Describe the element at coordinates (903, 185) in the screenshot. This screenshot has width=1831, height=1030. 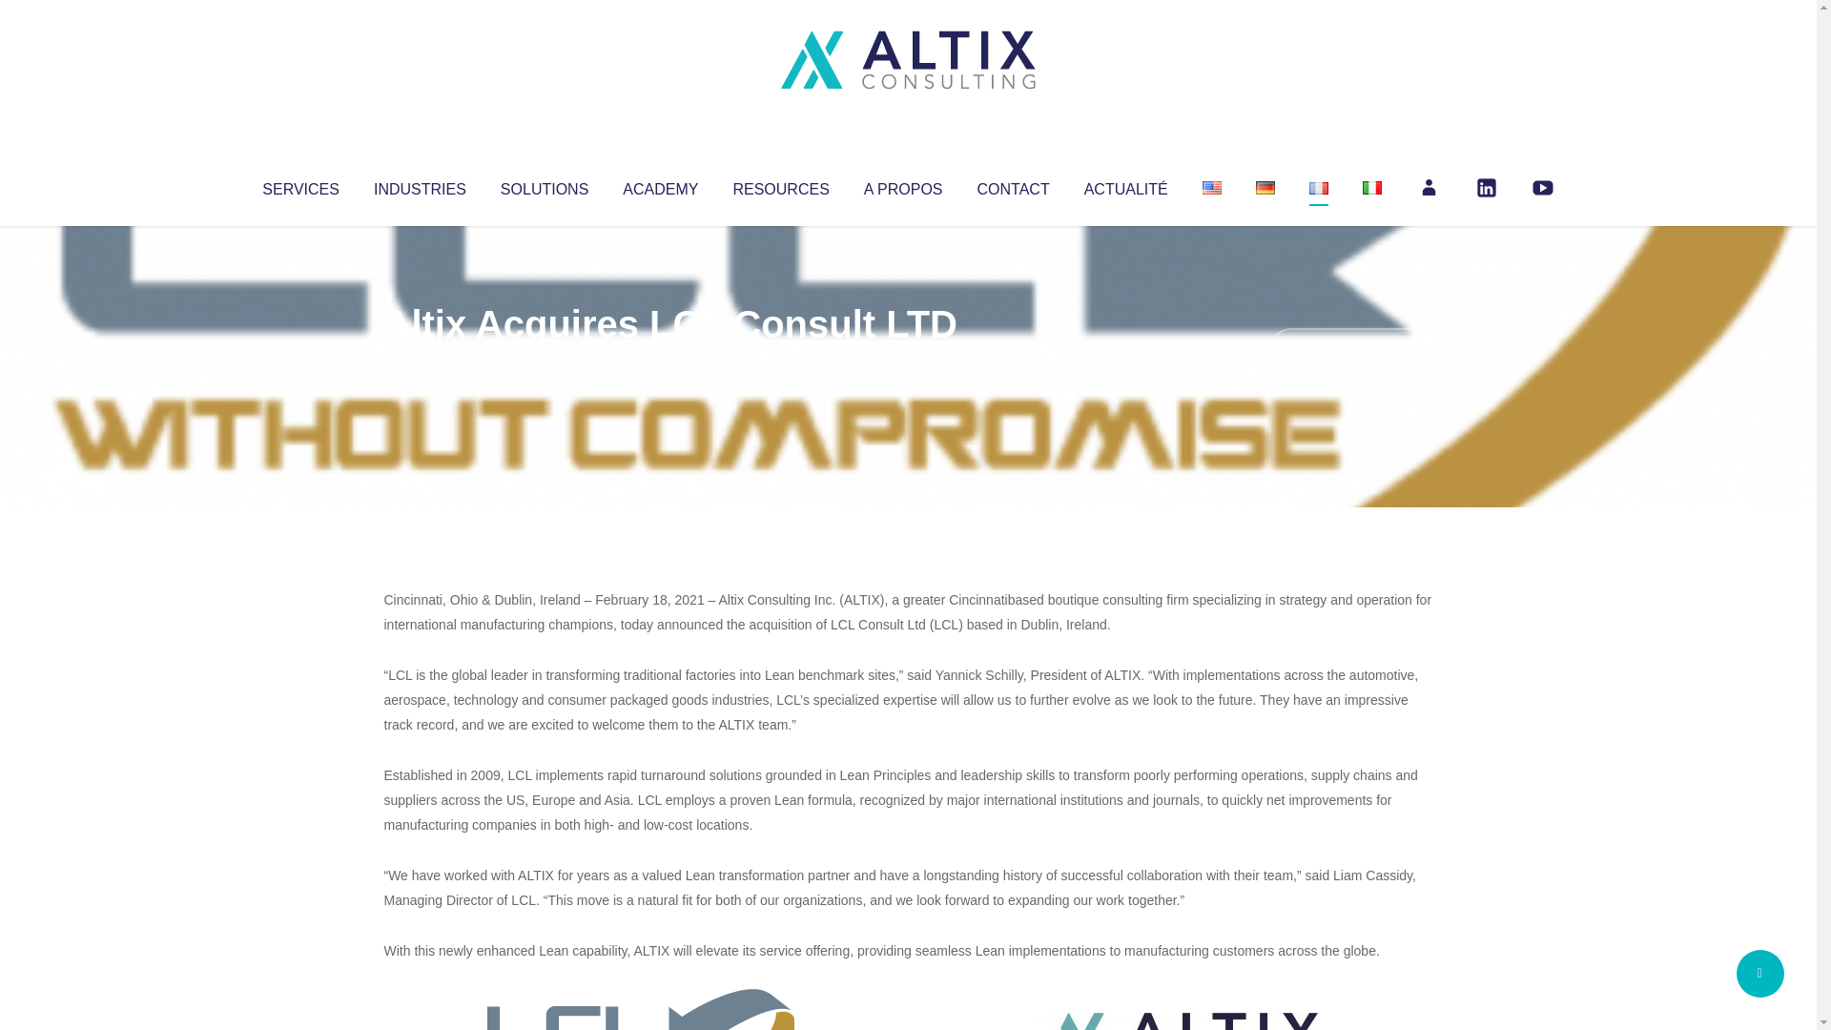
I see `A PROPOS` at that location.